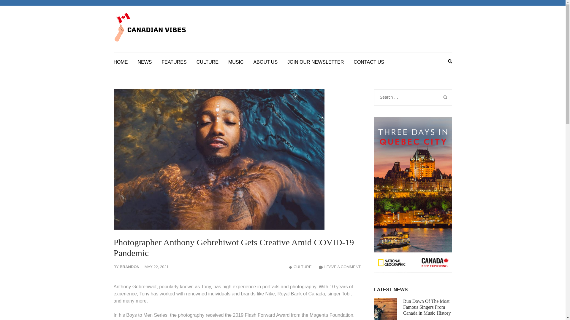 The height and width of the screenshot is (320, 570). I want to click on FEATURES, so click(174, 61).